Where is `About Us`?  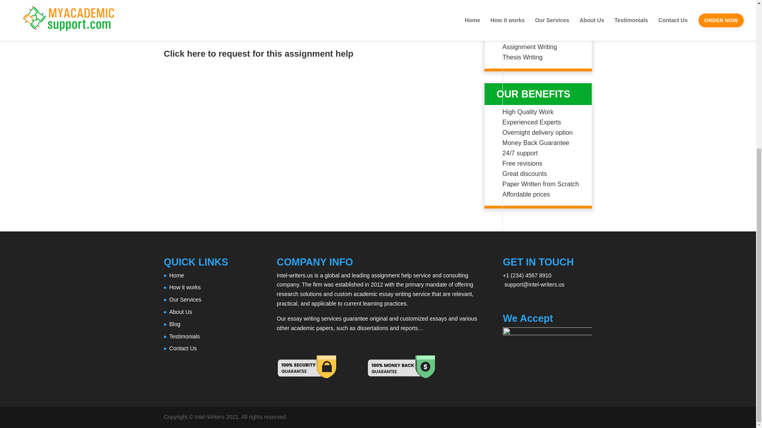
About Us is located at coordinates (180, 311).